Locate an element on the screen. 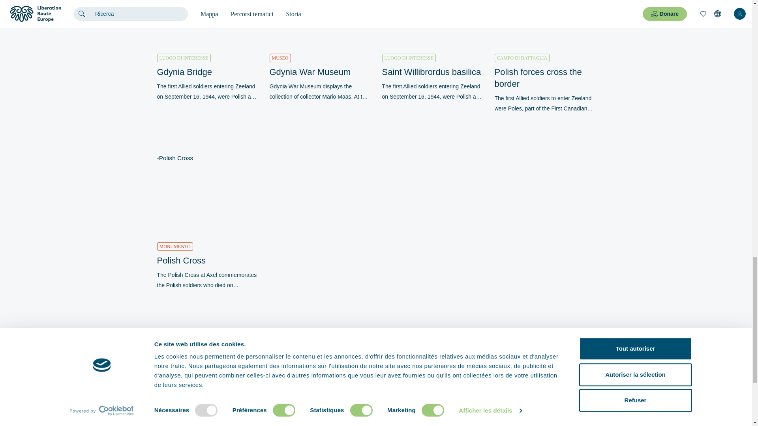 This screenshot has height=426, width=758. Gdynia War Museum is located at coordinates (319, 72).